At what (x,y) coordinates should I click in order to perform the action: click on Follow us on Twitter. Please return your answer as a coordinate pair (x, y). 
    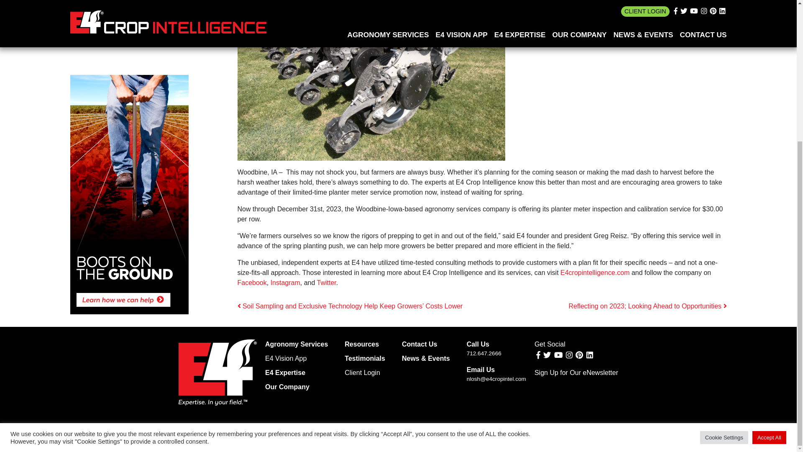
    Looking at the image, I should click on (547, 355).